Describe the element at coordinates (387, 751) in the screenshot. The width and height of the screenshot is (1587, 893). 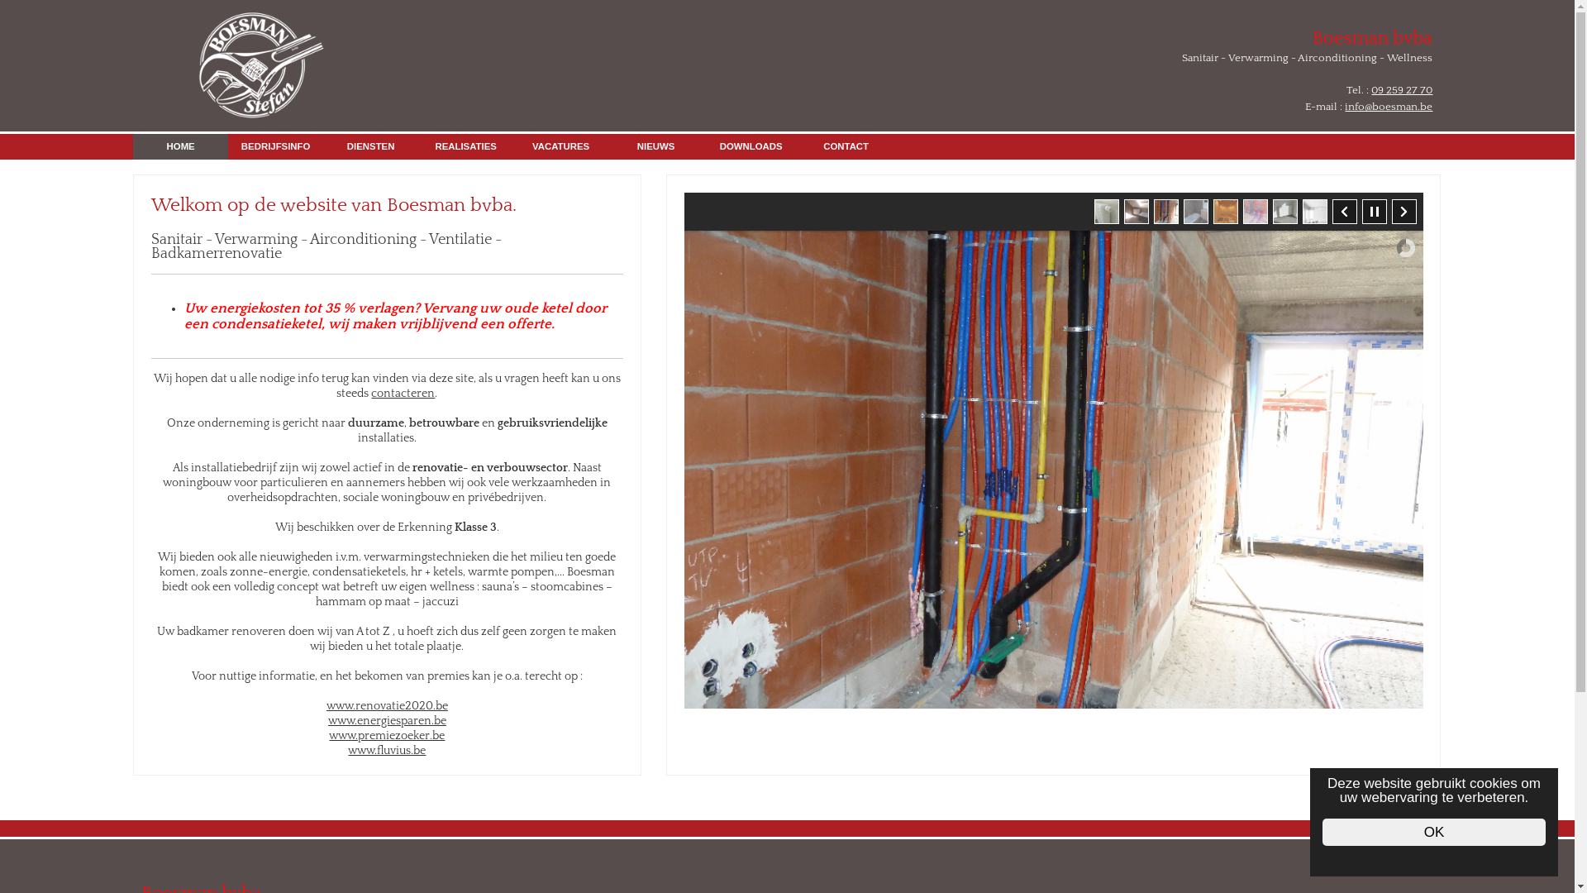
I see `www.fluvius.be` at that location.